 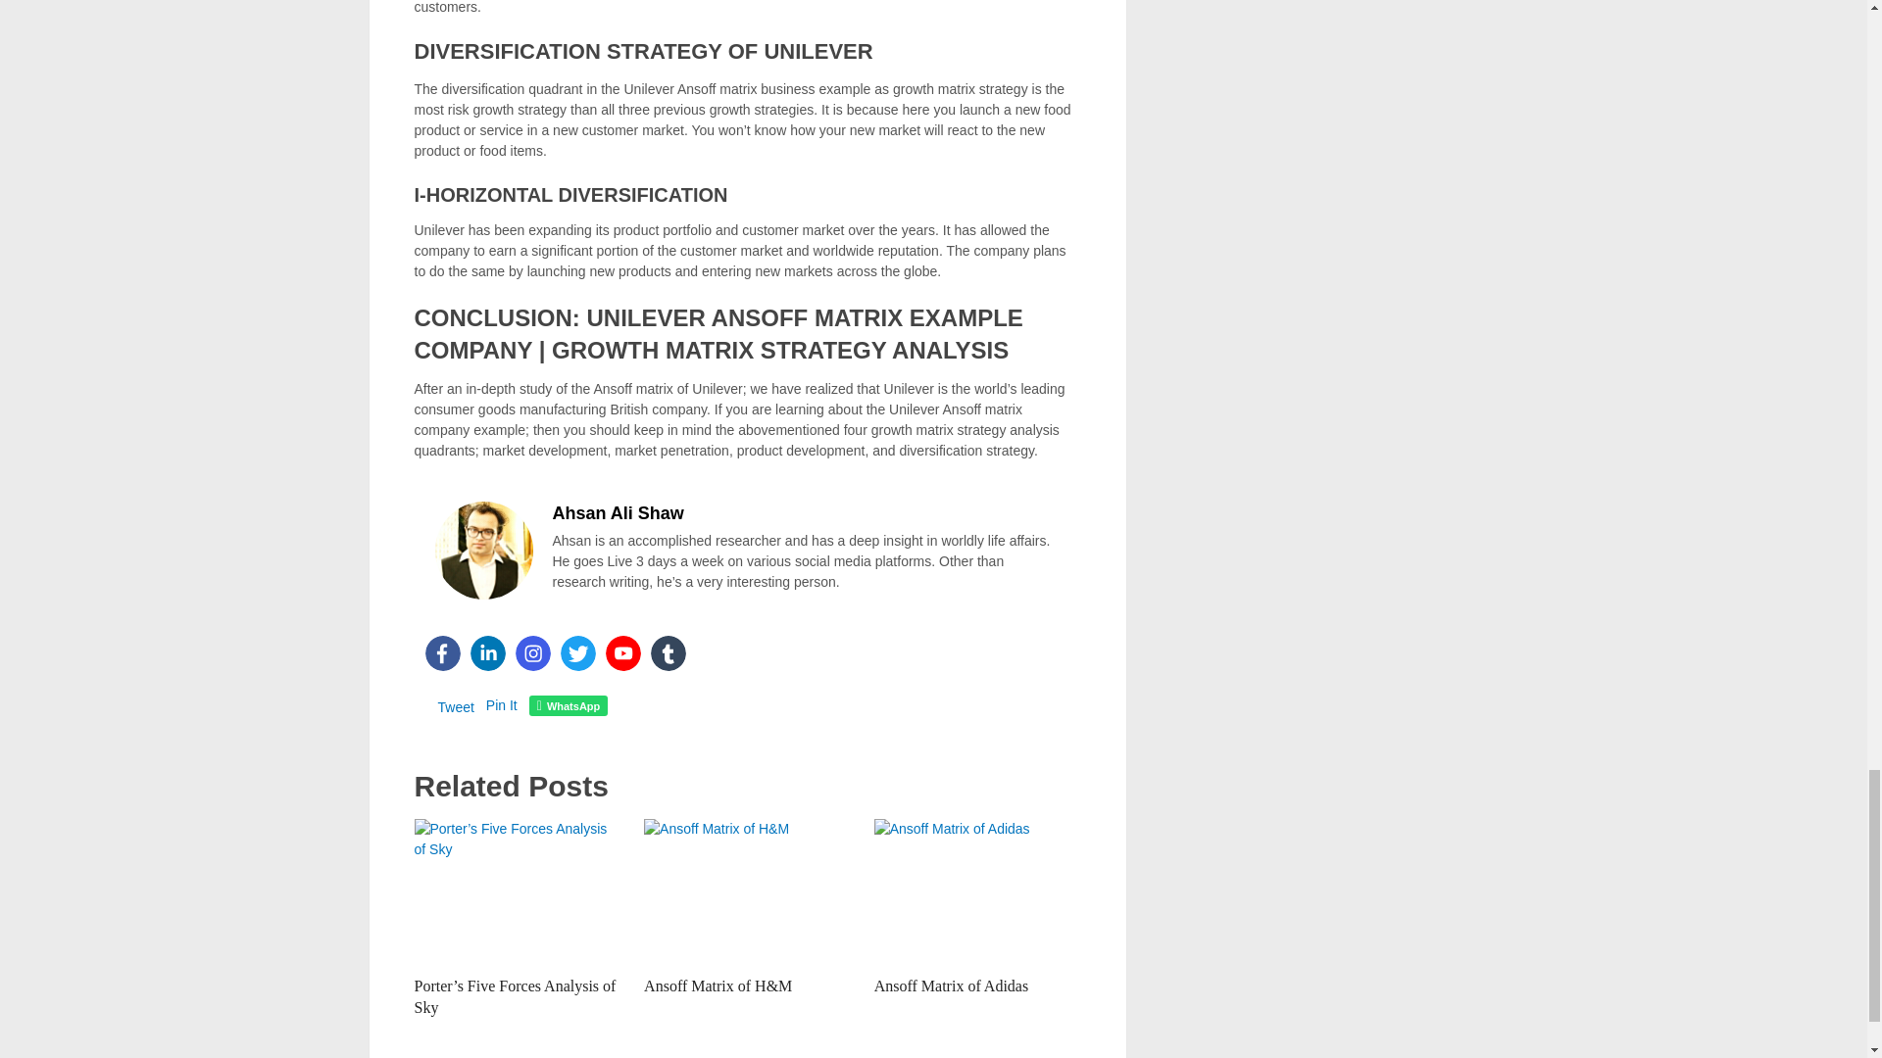 What do you see at coordinates (502, 704) in the screenshot?
I see `Pin It` at bounding box center [502, 704].